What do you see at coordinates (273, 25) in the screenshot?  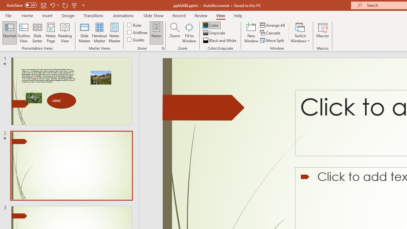 I see `Arrange All` at bounding box center [273, 25].